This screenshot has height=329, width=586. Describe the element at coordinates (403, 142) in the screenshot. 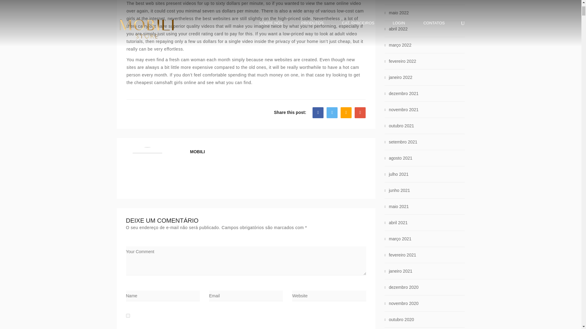

I see `setembro 2021` at that location.